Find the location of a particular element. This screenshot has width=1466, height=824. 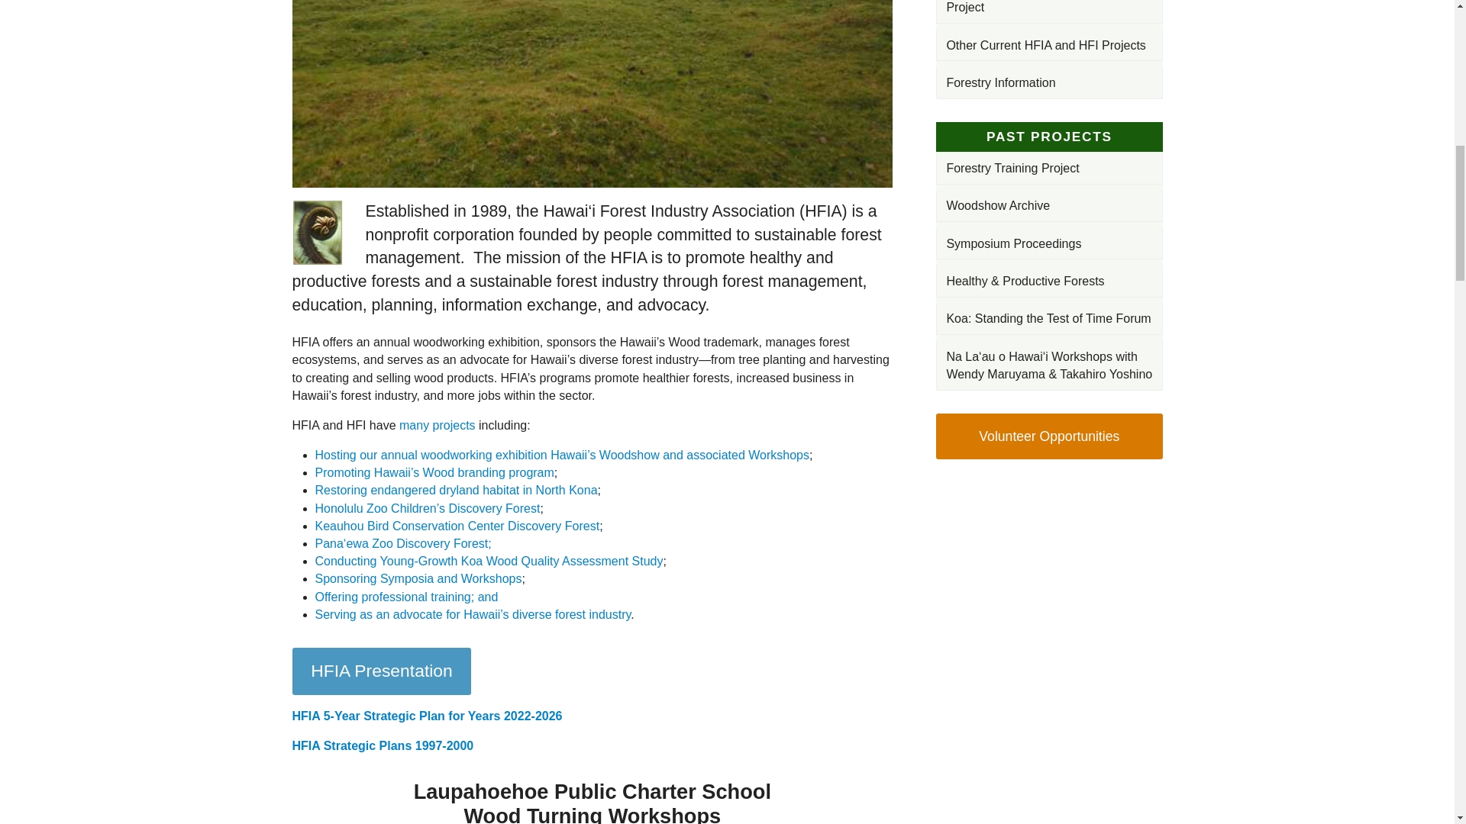

Conducting Young-Growth Koa Wood Quality Assessment Study is located at coordinates (489, 561).